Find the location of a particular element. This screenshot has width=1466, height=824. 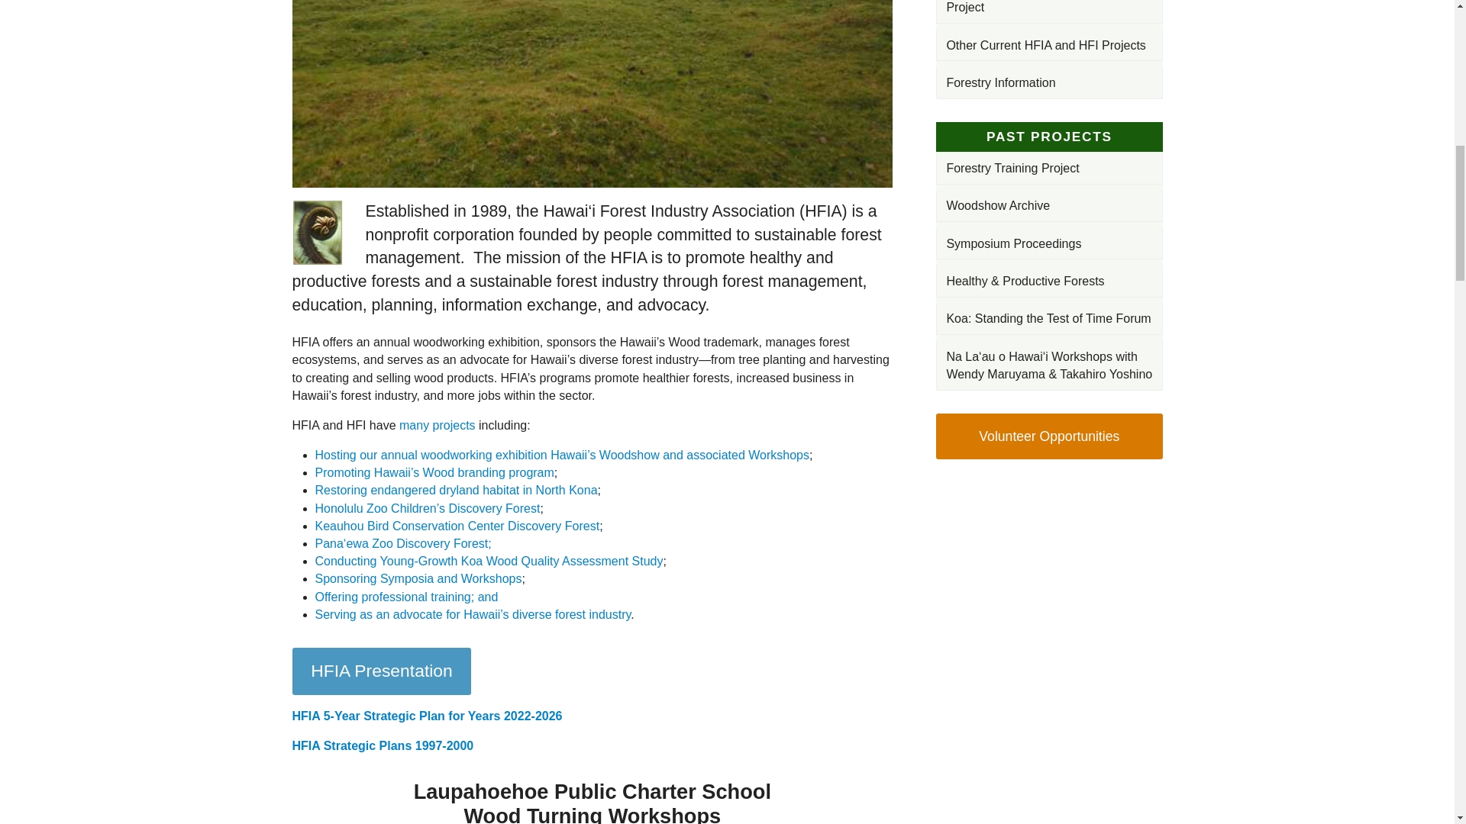

Conducting Young-Growth Koa Wood Quality Assessment Study is located at coordinates (489, 561).